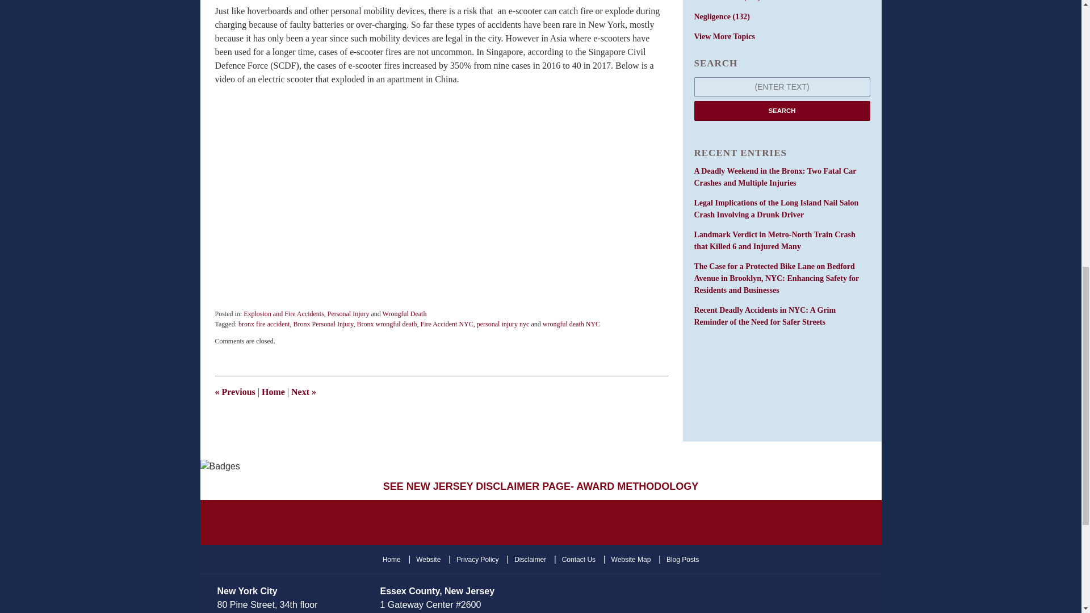 The height and width of the screenshot is (613, 1090). What do you see at coordinates (386, 324) in the screenshot?
I see `View all posts tagged with Bronx wrongful death` at bounding box center [386, 324].